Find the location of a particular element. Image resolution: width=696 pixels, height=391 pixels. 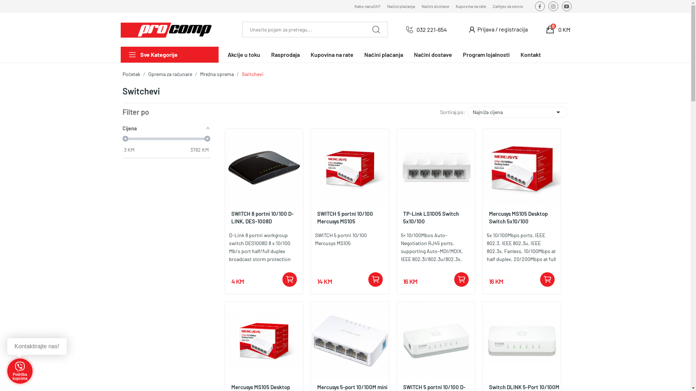

Dodaj u korpu is located at coordinates (376, 279).